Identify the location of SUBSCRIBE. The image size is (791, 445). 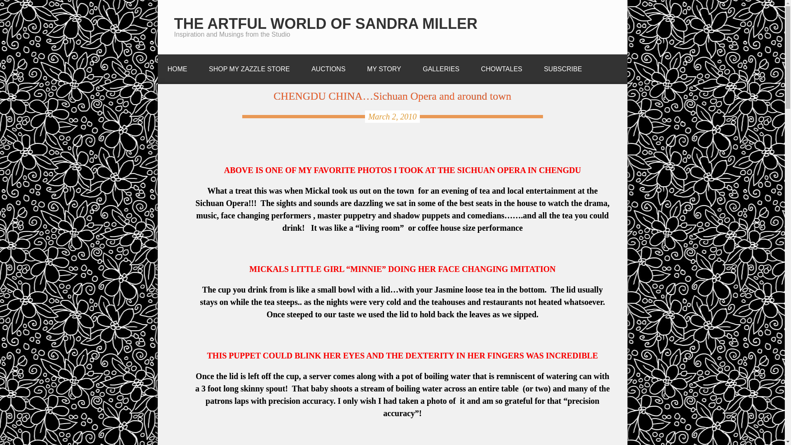
(563, 67).